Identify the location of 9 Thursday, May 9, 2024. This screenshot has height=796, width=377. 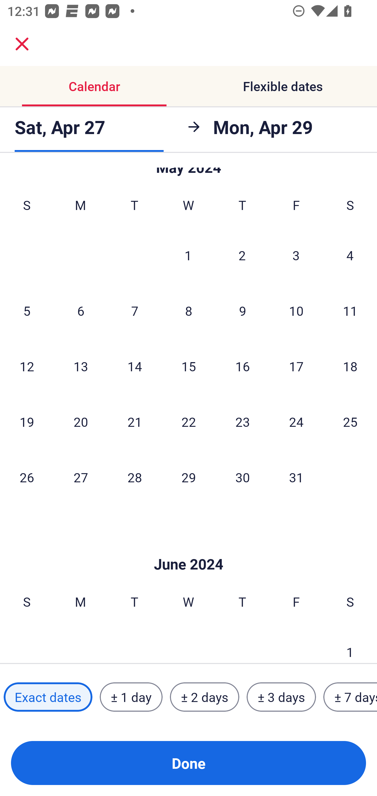
(242, 311).